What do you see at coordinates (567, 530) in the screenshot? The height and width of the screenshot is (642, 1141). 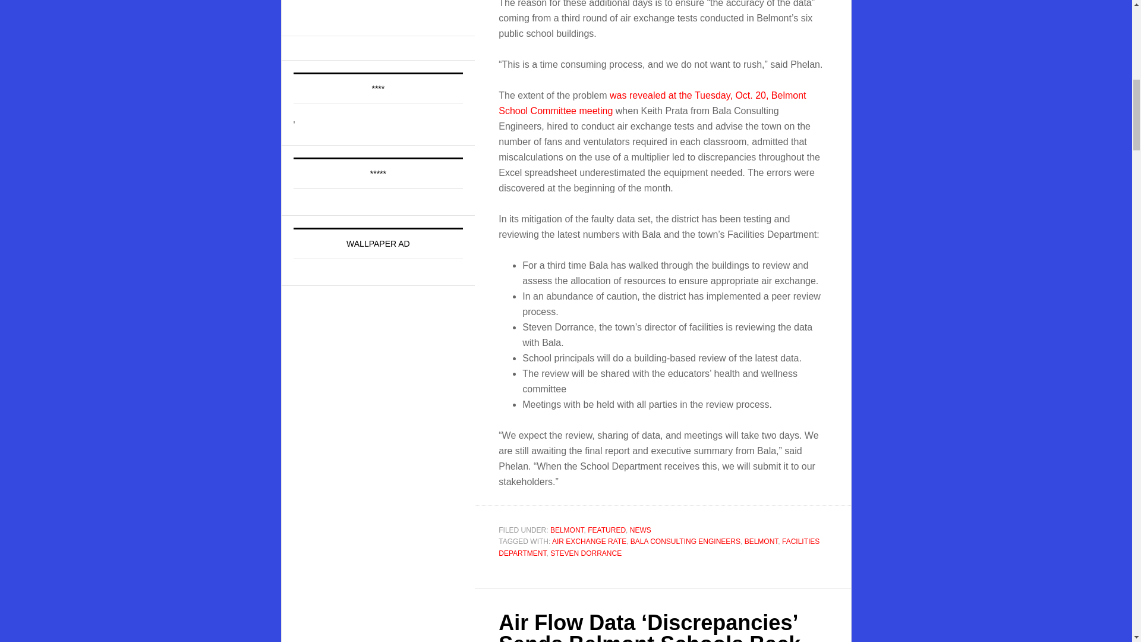 I see `BELMONT` at bounding box center [567, 530].